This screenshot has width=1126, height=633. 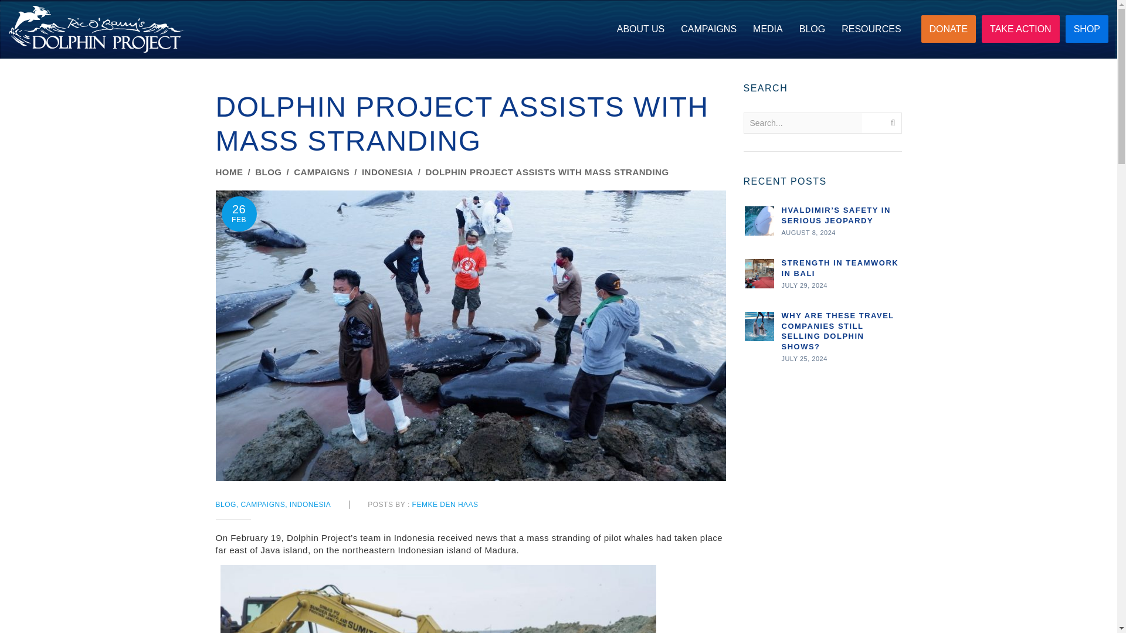 I want to click on CAMPAIGNS, so click(x=708, y=29).